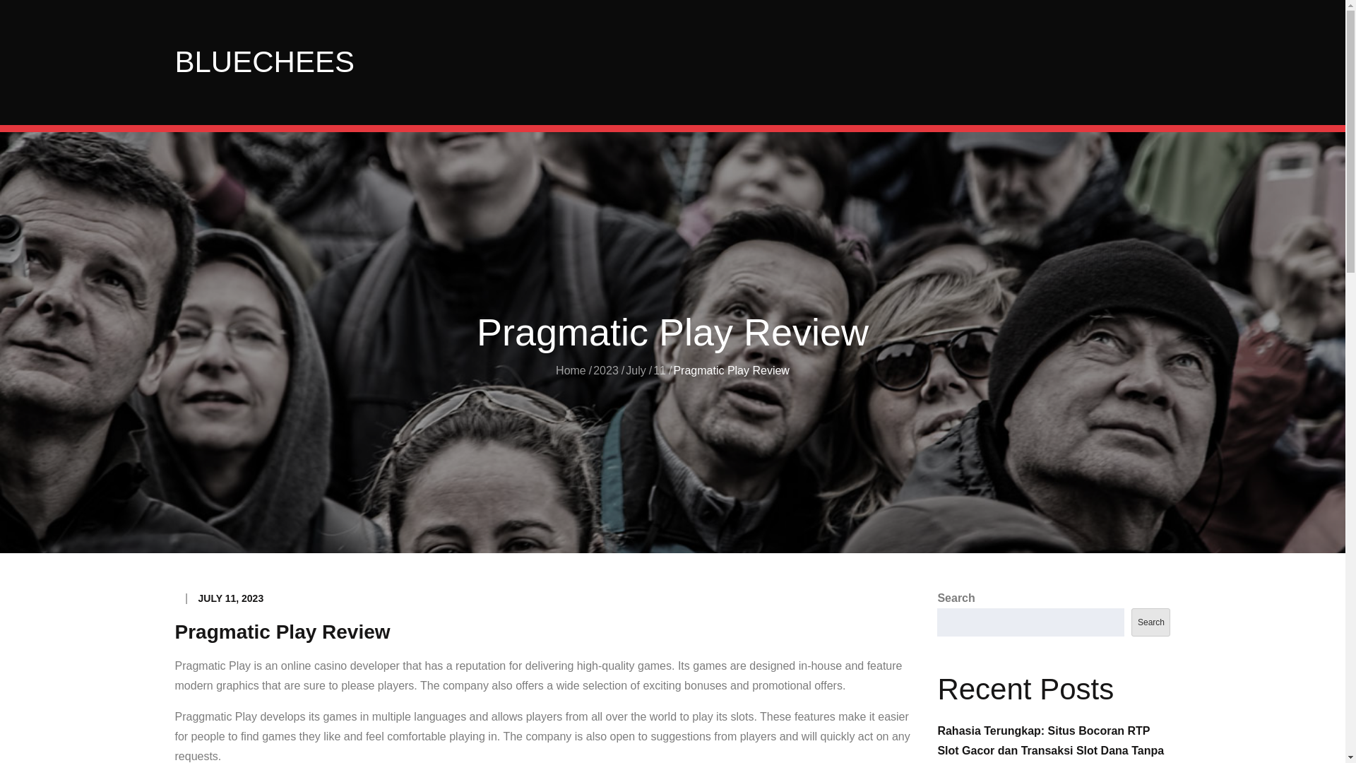 The height and width of the screenshot is (763, 1356). I want to click on July, so click(635, 370).